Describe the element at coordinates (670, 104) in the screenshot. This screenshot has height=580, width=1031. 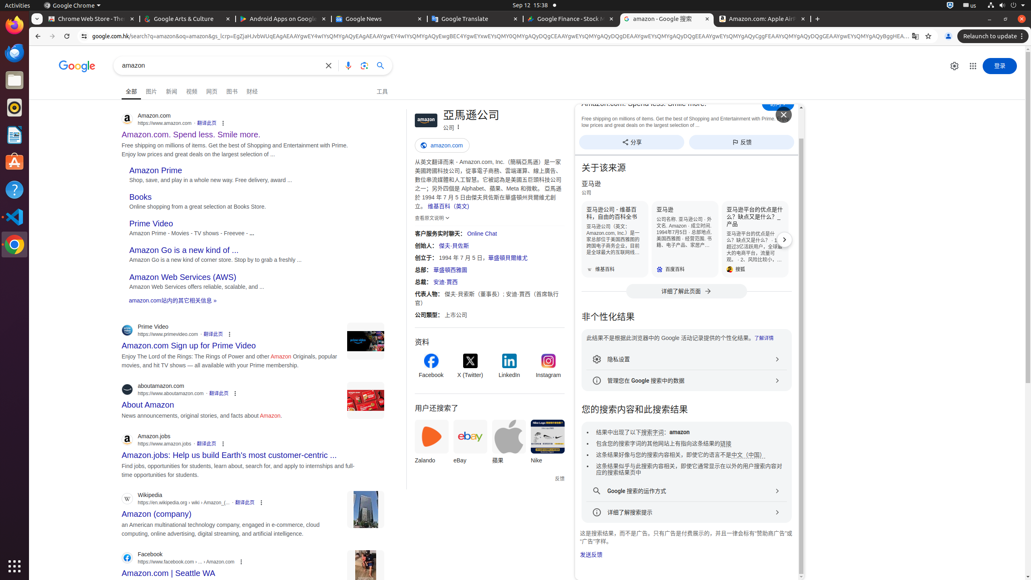
I see `Amazon.com. Spend less. Smile more.` at that location.